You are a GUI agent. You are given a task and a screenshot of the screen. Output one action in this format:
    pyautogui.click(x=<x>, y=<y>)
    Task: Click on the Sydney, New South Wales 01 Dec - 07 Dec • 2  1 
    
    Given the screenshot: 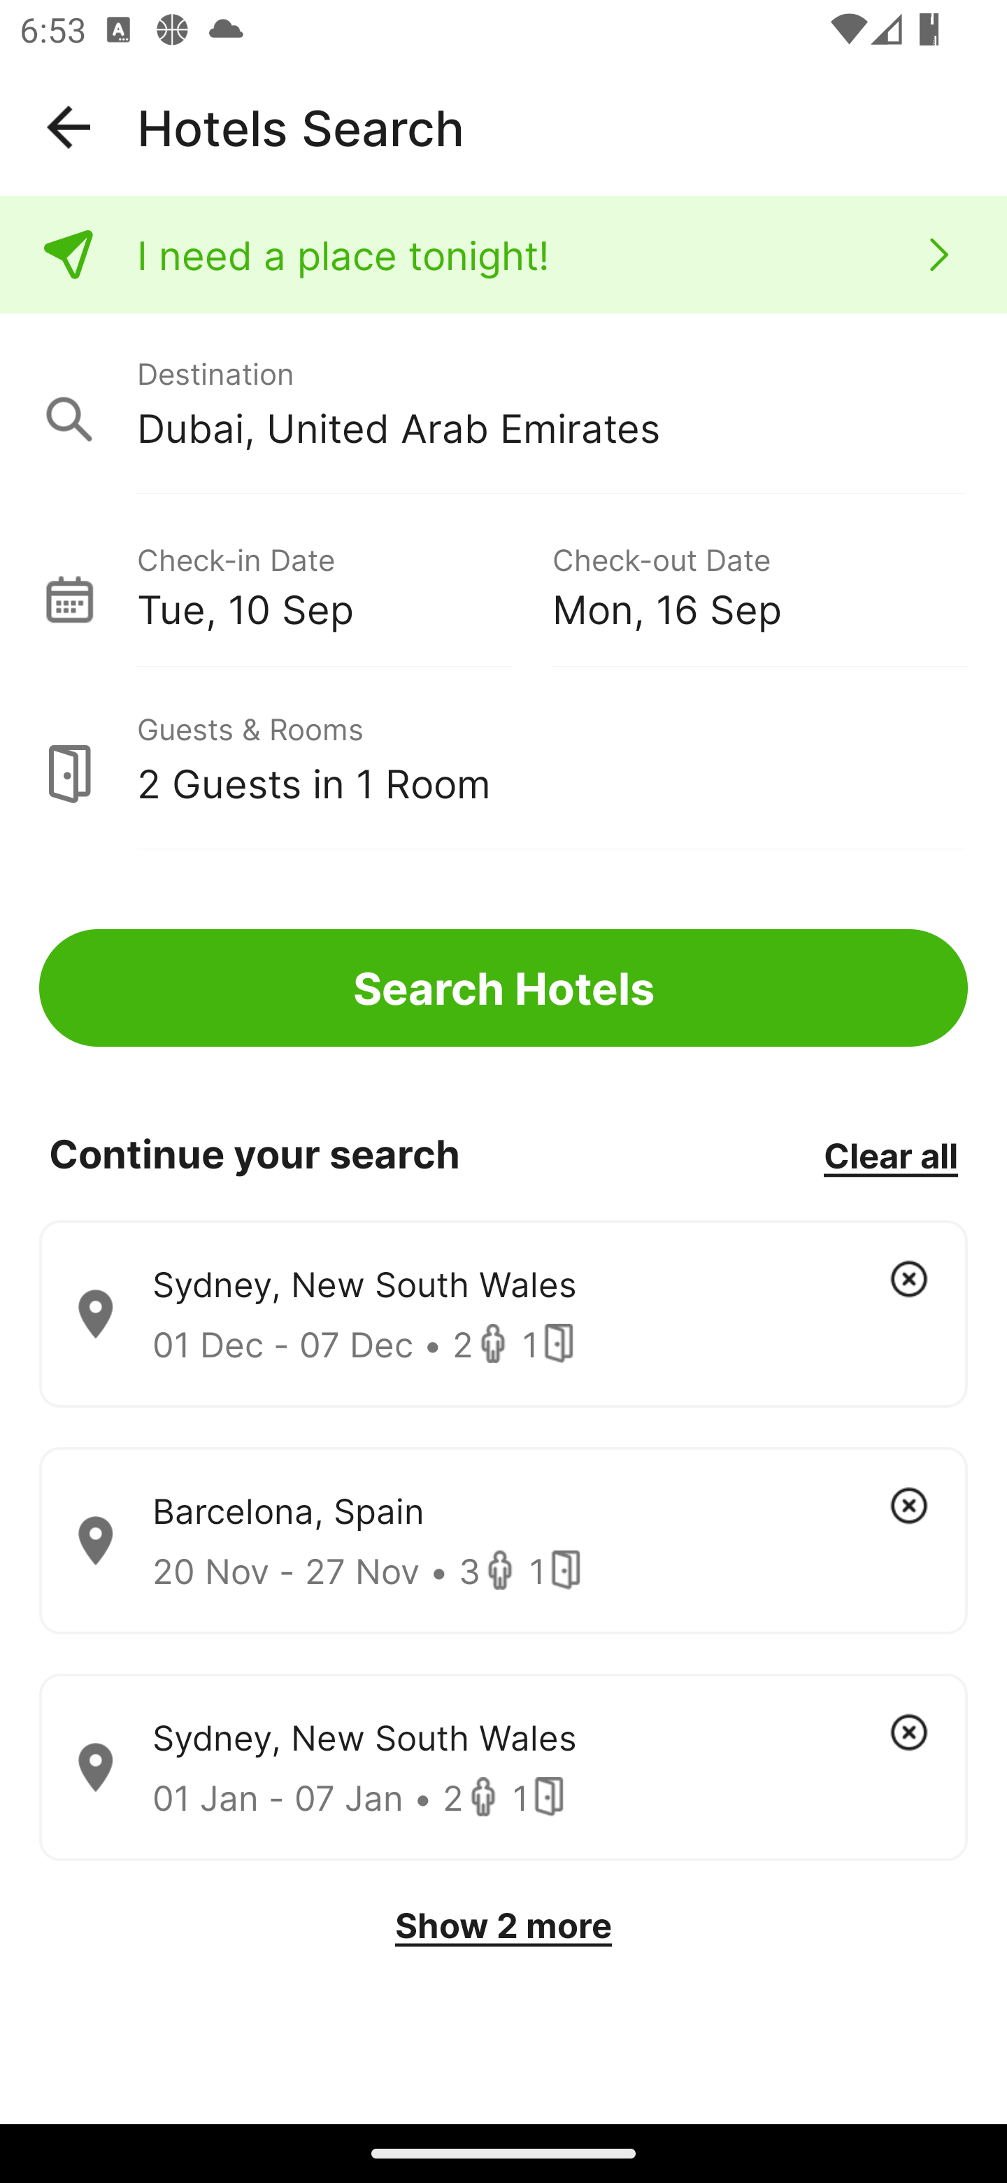 What is the action you would take?
    pyautogui.click(x=503, y=1314)
    